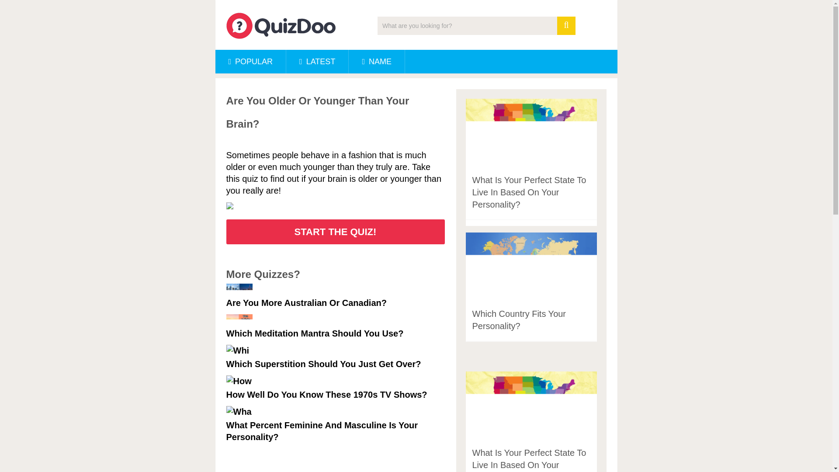  What do you see at coordinates (336, 327) in the screenshot?
I see `Which Meditation Mantra Should You Use?` at bounding box center [336, 327].